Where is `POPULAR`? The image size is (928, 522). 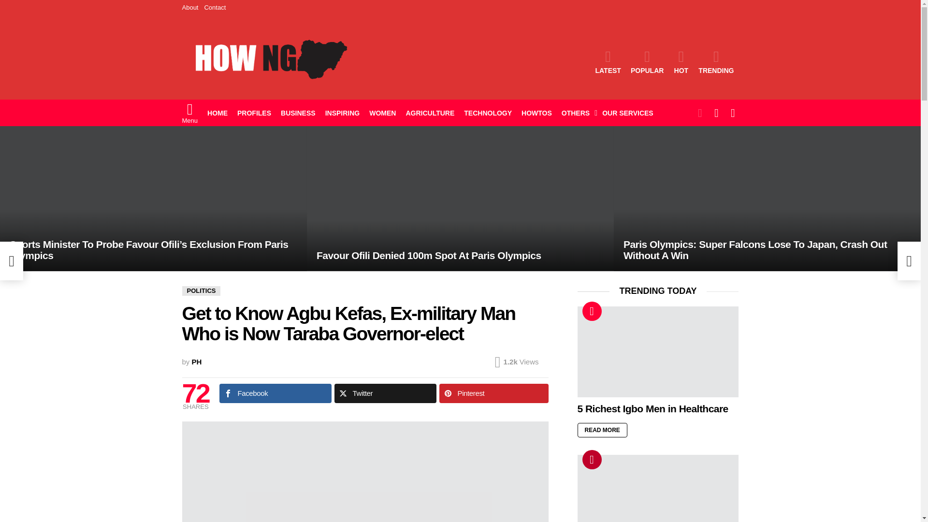 POPULAR is located at coordinates (647, 62).